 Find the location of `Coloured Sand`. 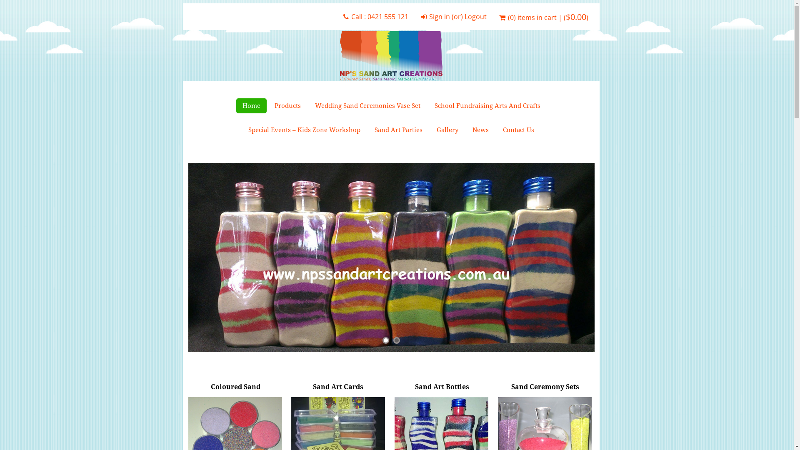

Coloured Sand is located at coordinates (236, 387).